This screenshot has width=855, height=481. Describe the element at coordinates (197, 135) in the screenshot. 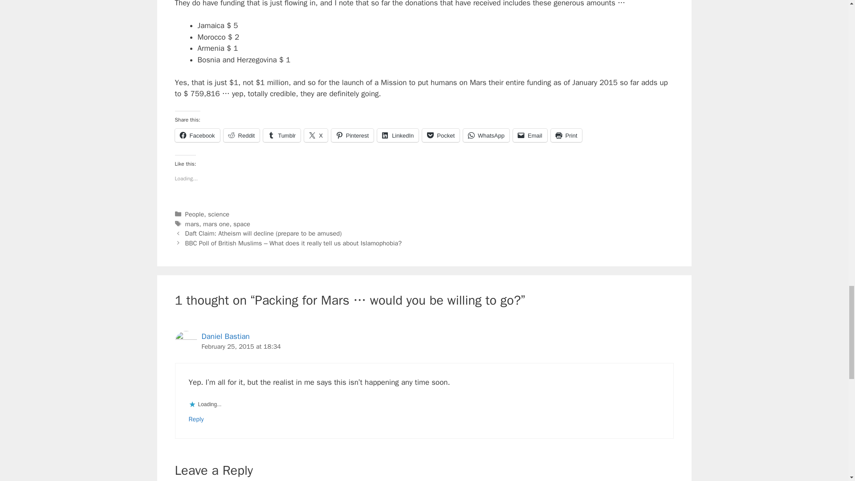

I see `Click to share on Facebook` at that location.